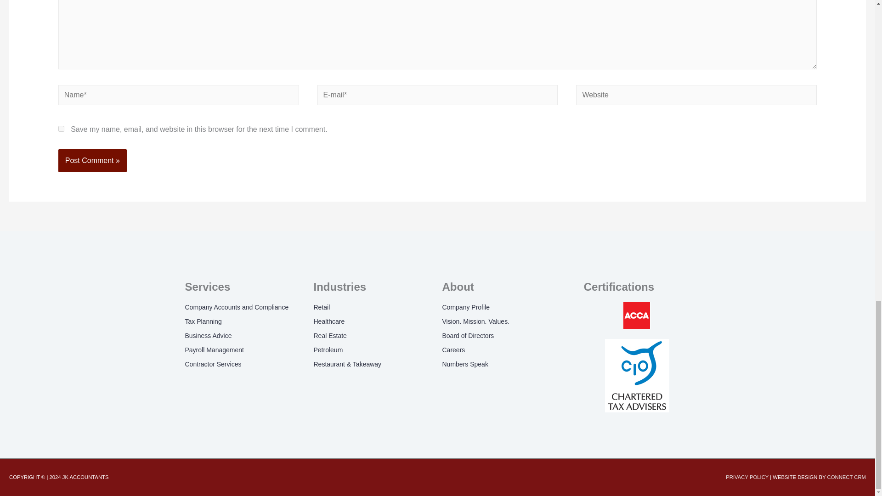 This screenshot has width=882, height=496. Describe the element at coordinates (373, 336) in the screenshot. I see `Real Estate` at that location.